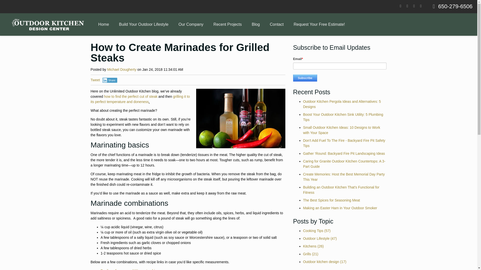 The height and width of the screenshot is (270, 481). Describe the element at coordinates (400, 6) in the screenshot. I see `Facebook` at that location.